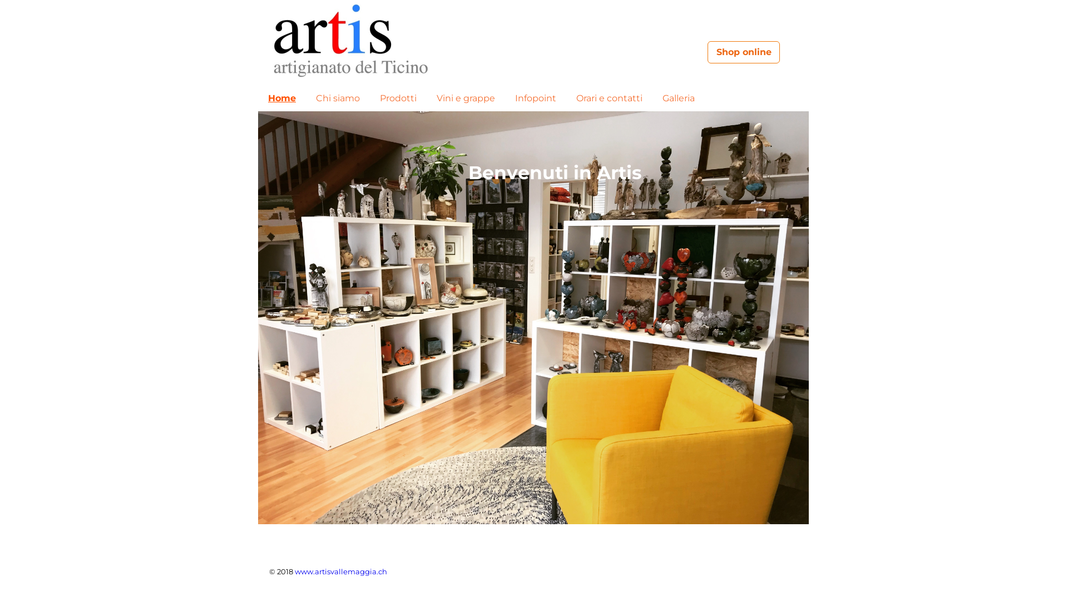  Describe the element at coordinates (679, 98) in the screenshot. I see `Galleria` at that location.